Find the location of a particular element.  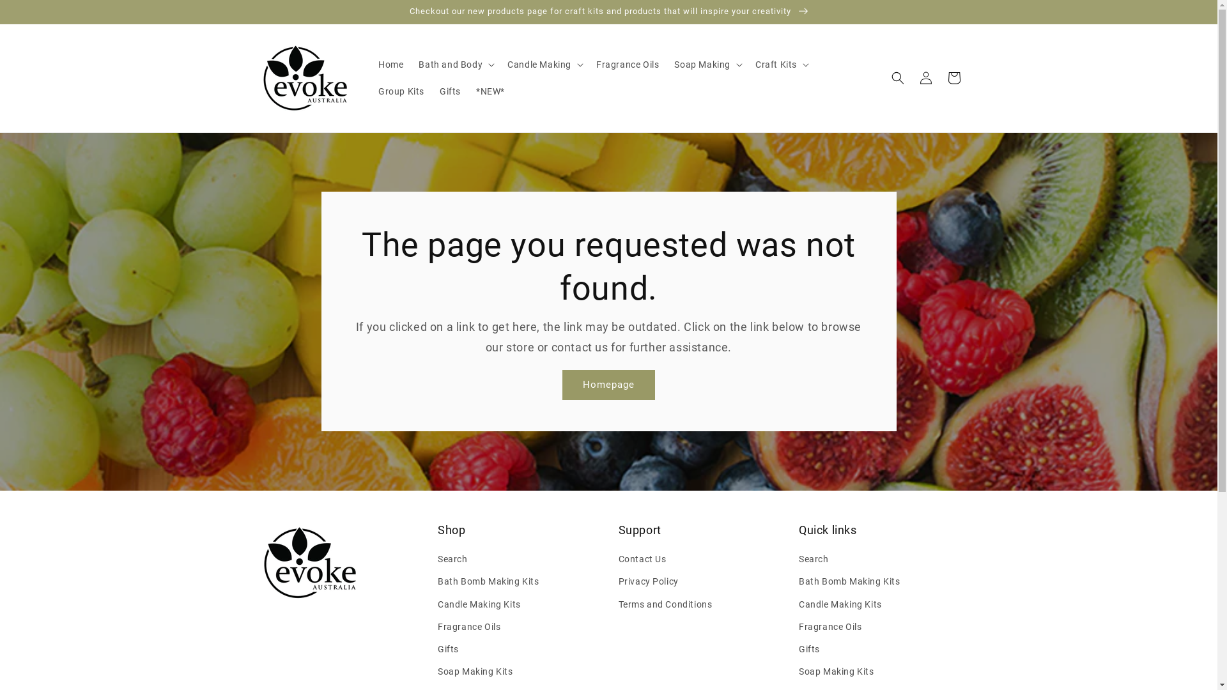

Search is located at coordinates (814, 561).